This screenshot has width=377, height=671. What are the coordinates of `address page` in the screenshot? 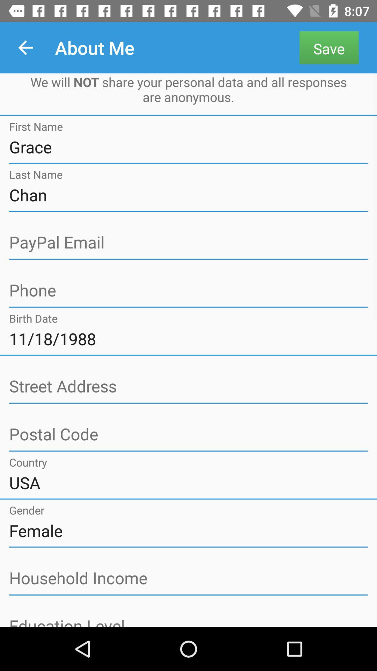 It's located at (188, 387).